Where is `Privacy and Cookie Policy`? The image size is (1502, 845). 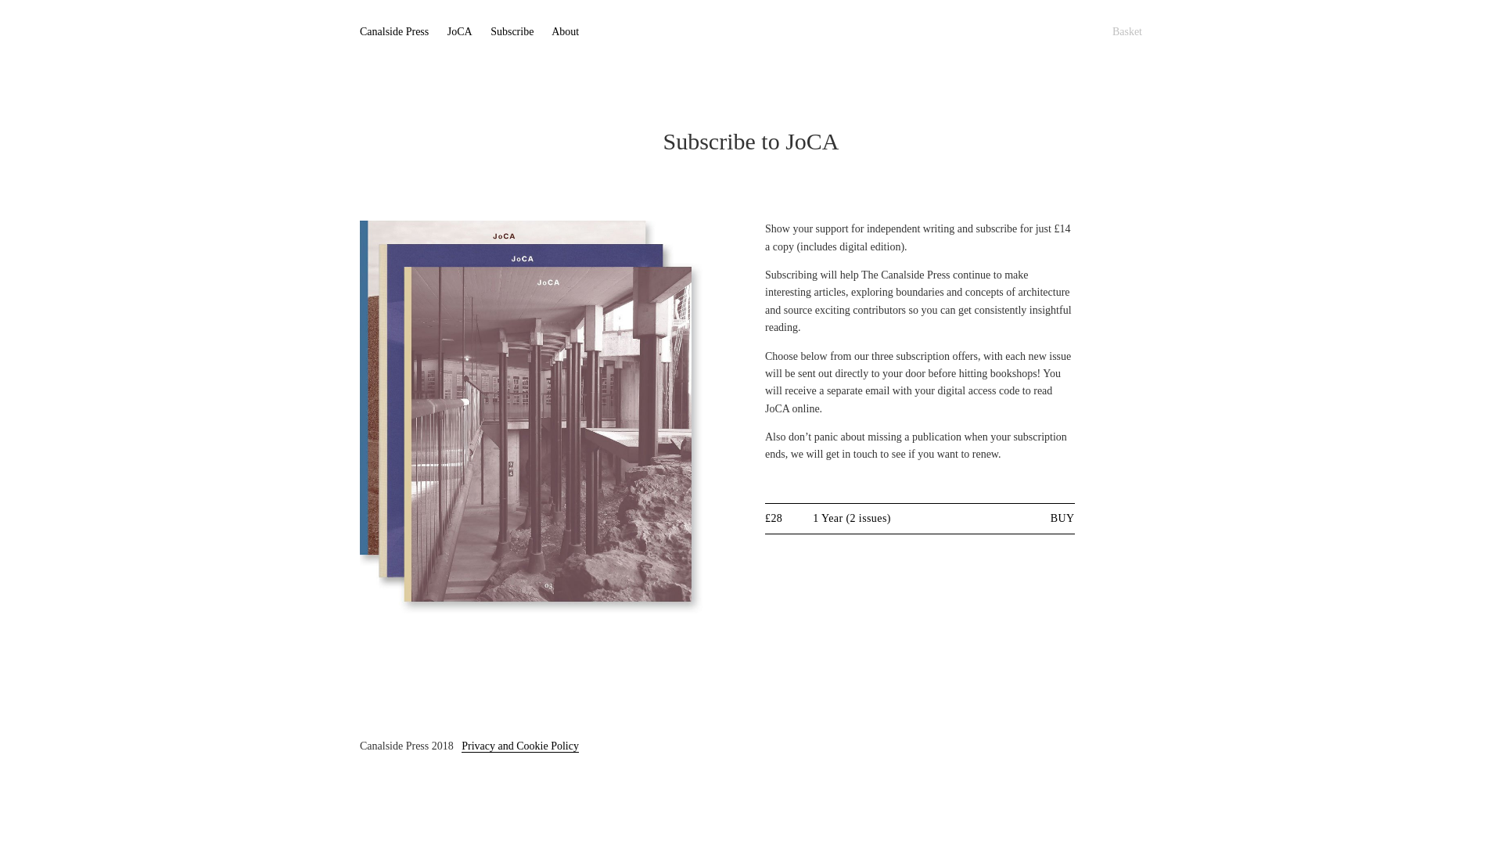 Privacy and Cookie Policy is located at coordinates (519, 746).